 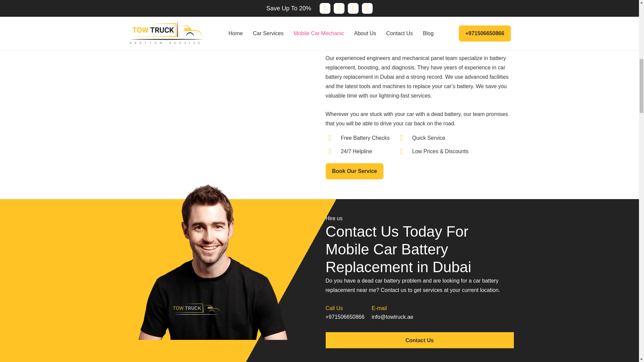 What do you see at coordinates (354, 171) in the screenshot?
I see `Book Our Service` at bounding box center [354, 171].